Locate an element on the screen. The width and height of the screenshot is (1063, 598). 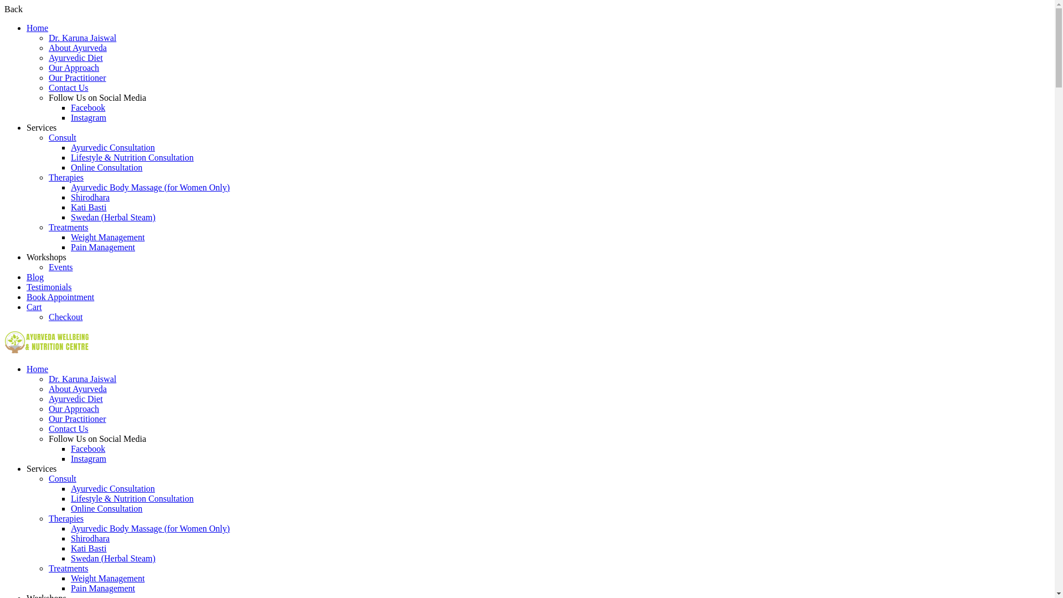
Checkout is located at coordinates (65, 317).